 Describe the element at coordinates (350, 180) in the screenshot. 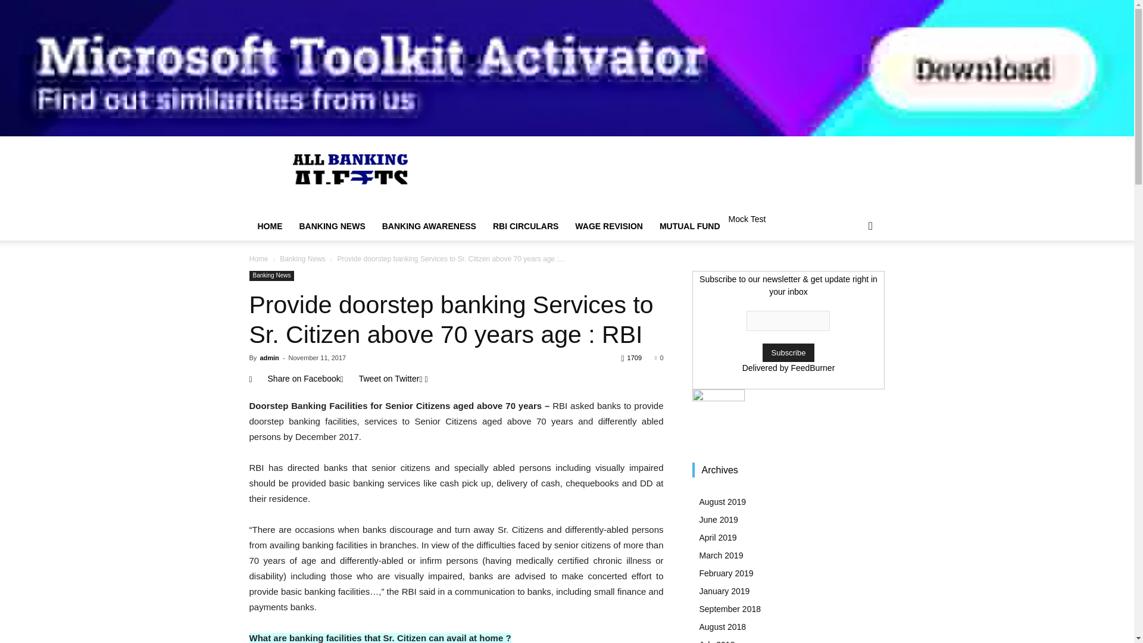

I see `Get All Banking Alerts and News Updates` at that location.